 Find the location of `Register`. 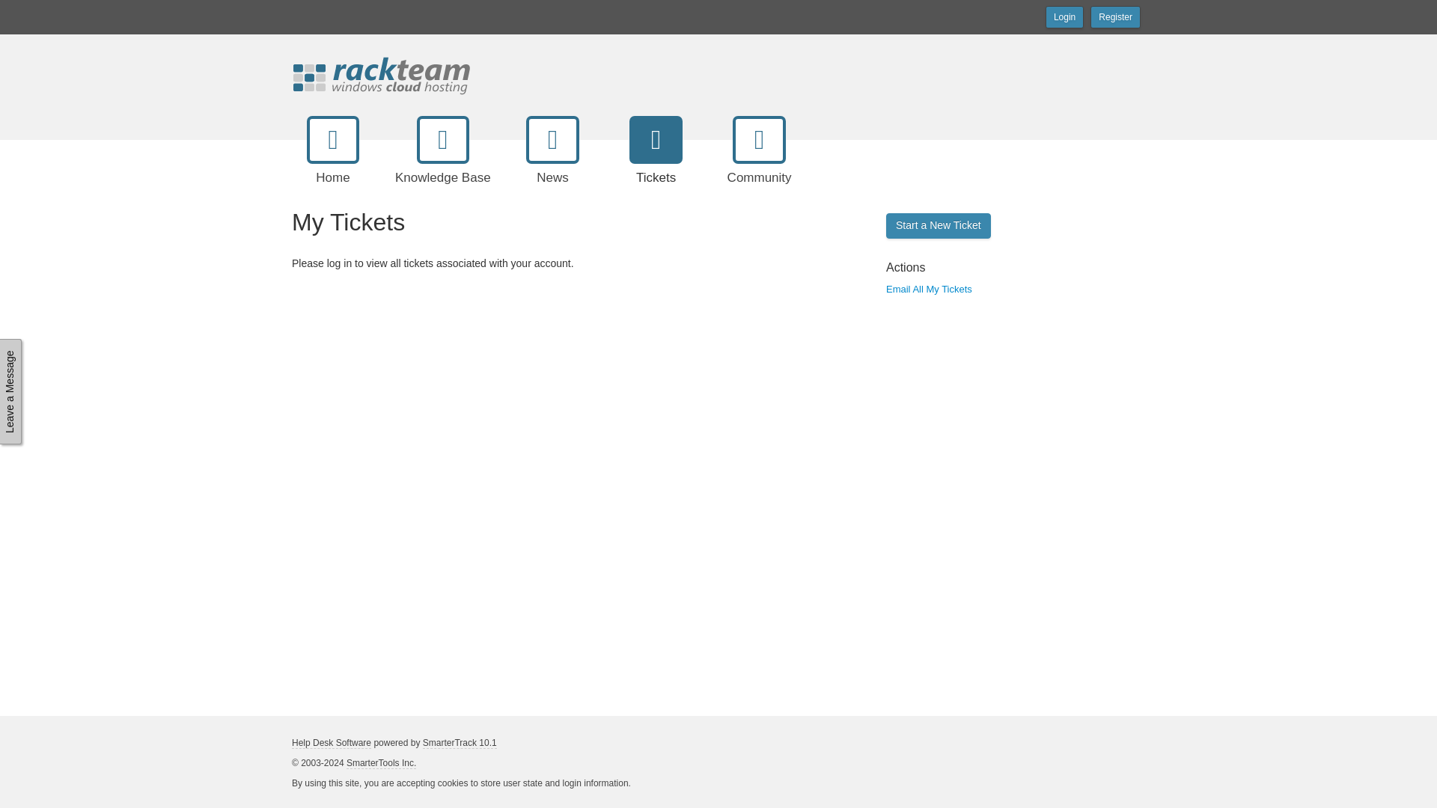

Register is located at coordinates (1115, 16).